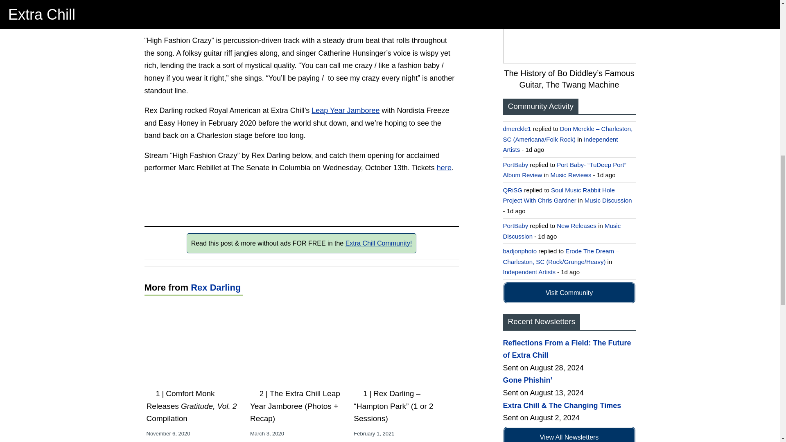 This screenshot has width=786, height=442. Describe the element at coordinates (444, 168) in the screenshot. I see `here` at that location.